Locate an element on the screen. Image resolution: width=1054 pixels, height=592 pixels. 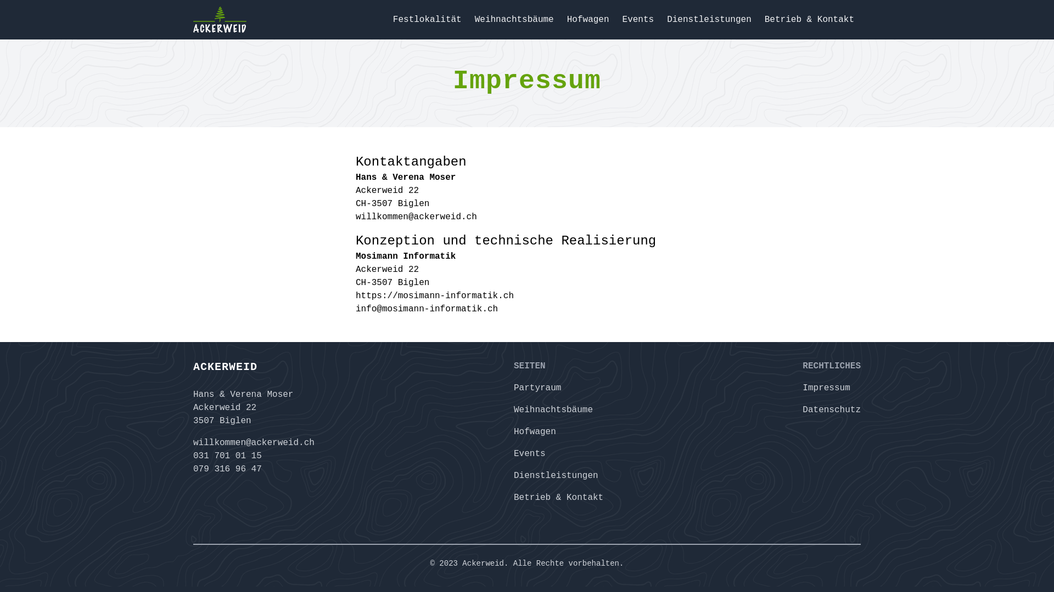
Partyraum is located at coordinates (537, 388).